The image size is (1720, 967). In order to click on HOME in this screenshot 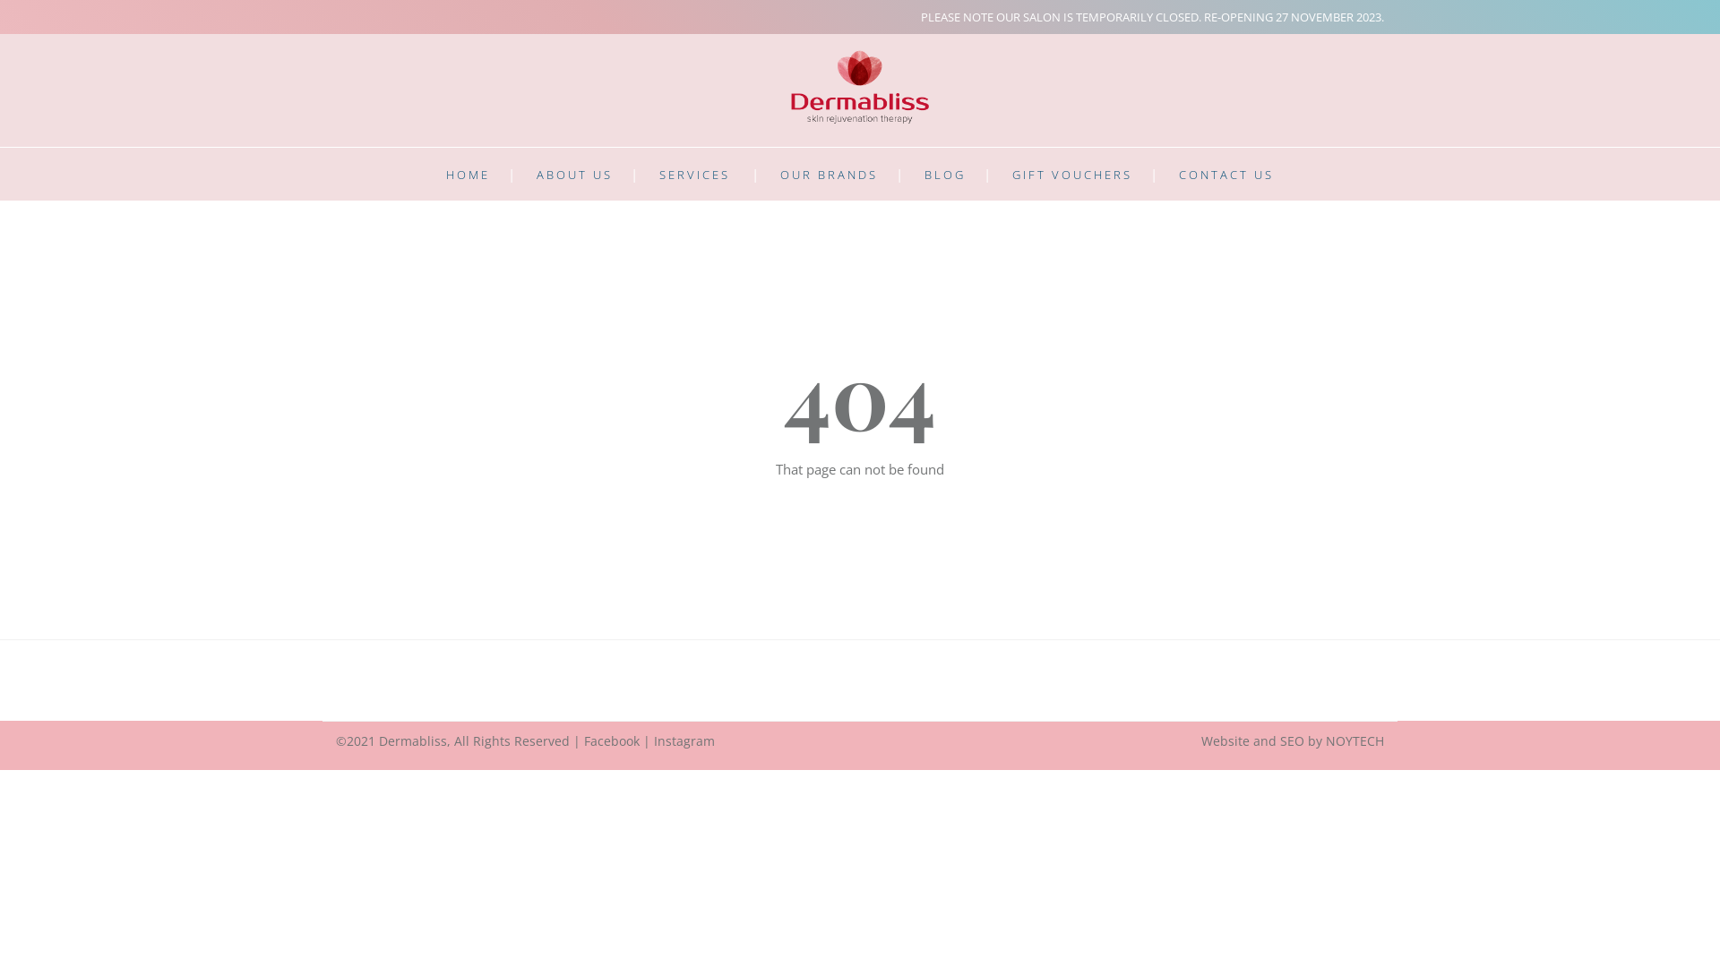, I will do `click(468, 175)`.